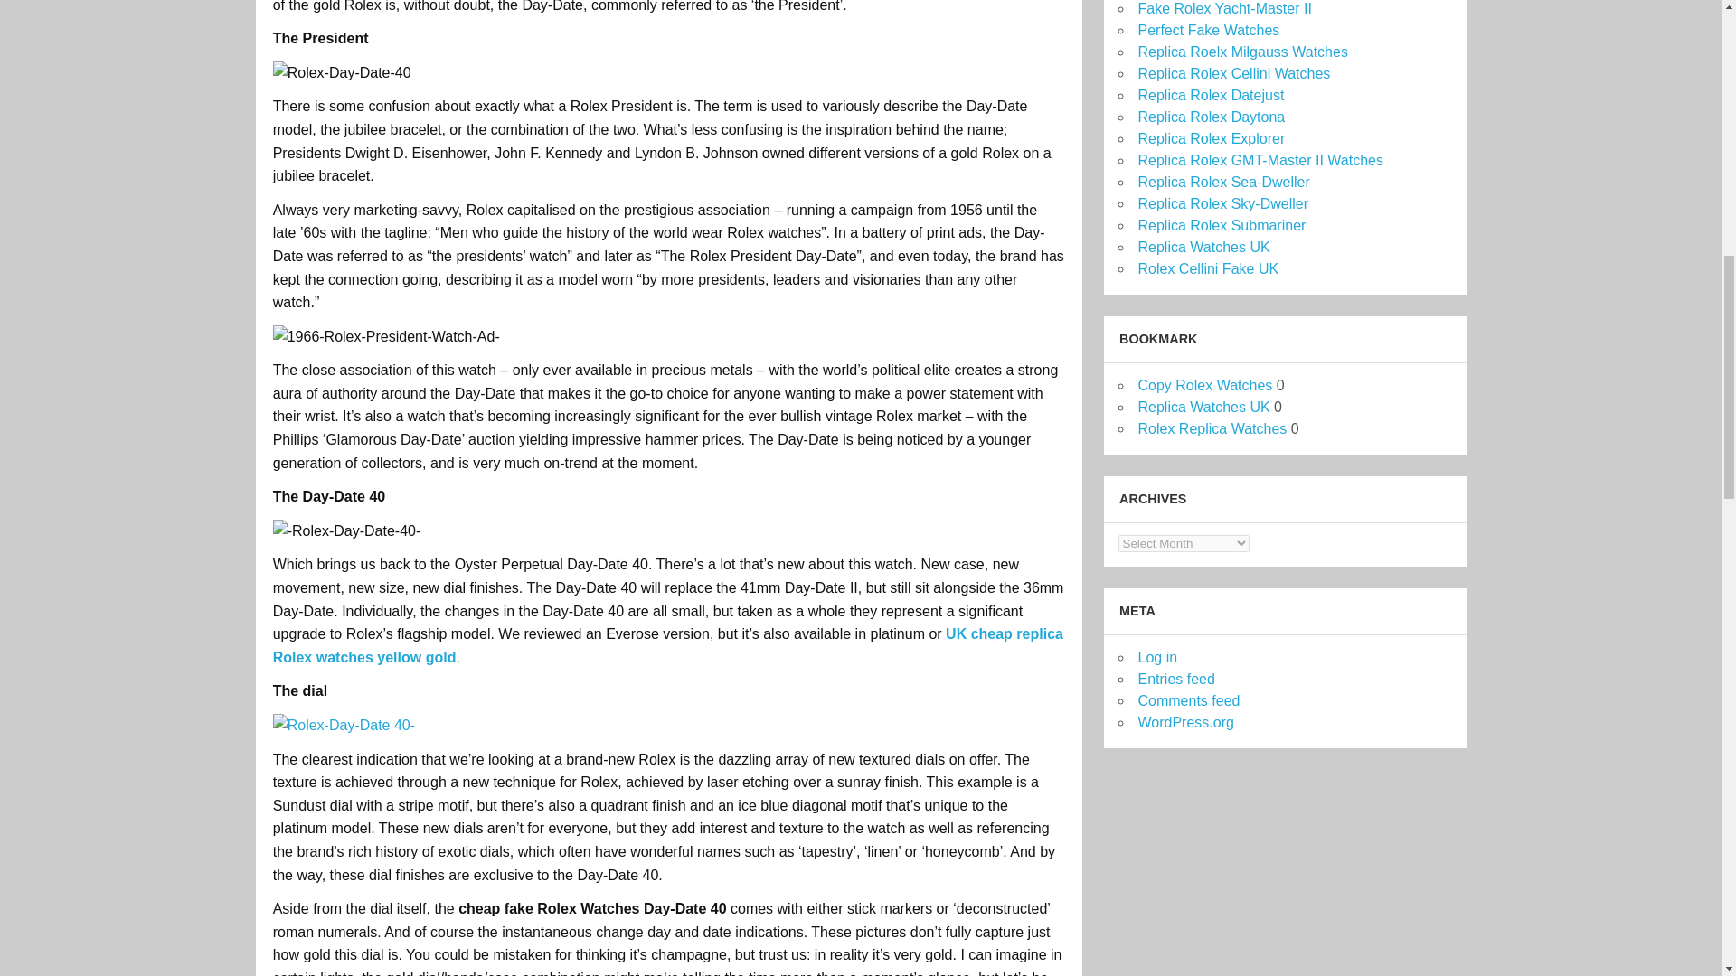 This screenshot has height=976, width=1736. I want to click on Replica Watches UK, so click(1203, 246).